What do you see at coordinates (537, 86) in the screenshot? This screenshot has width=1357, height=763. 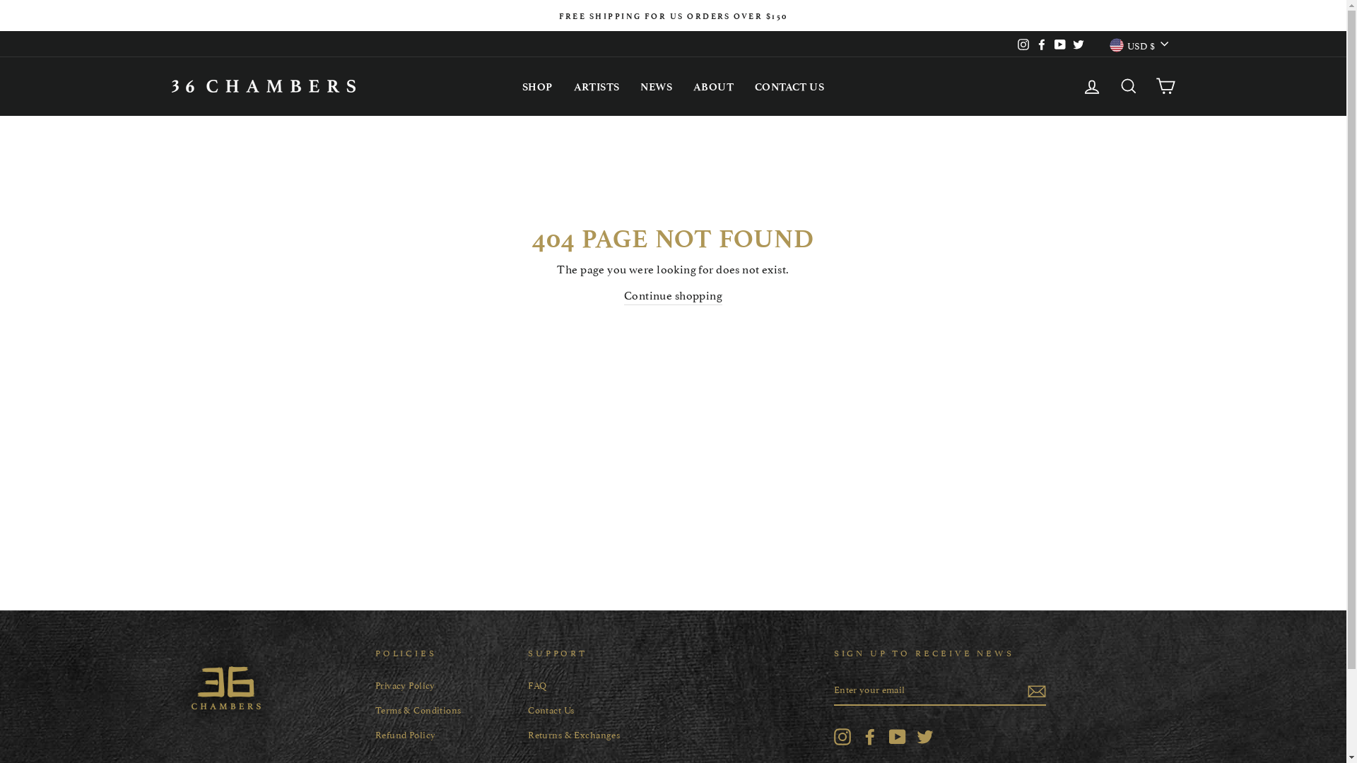 I see `SHOP` at bounding box center [537, 86].